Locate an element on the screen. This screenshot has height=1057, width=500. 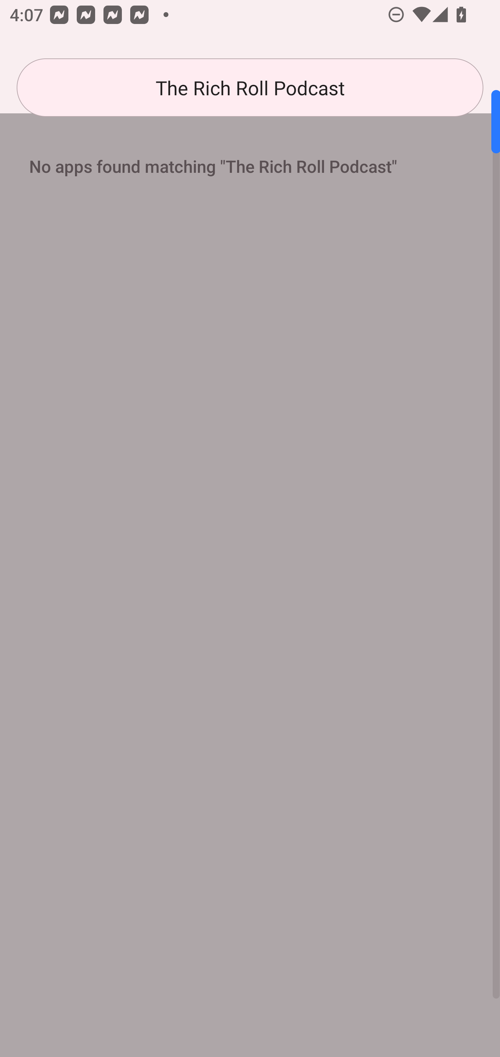
The Rich Roll Podcast is located at coordinates (250, 88).